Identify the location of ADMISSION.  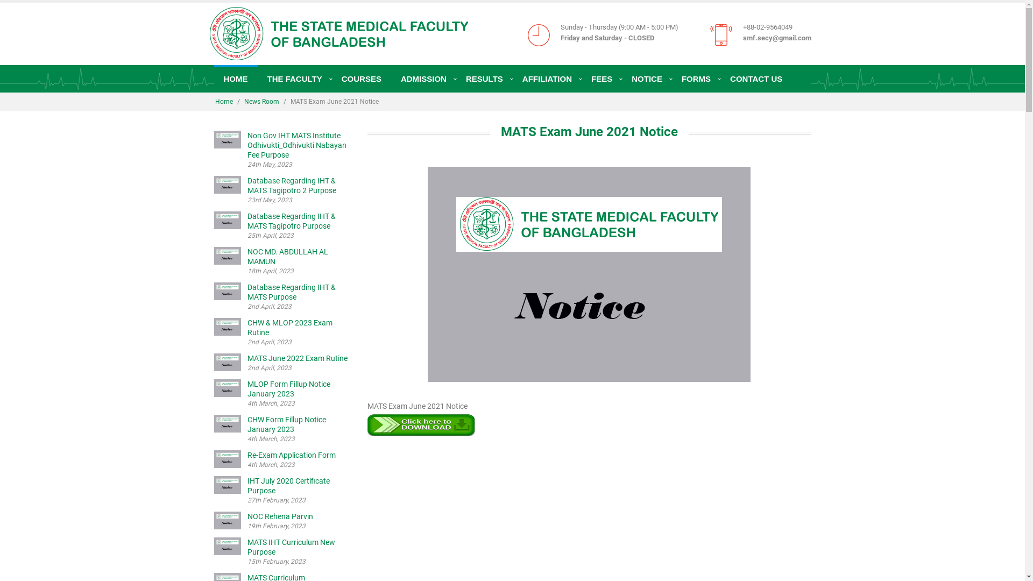
(424, 79).